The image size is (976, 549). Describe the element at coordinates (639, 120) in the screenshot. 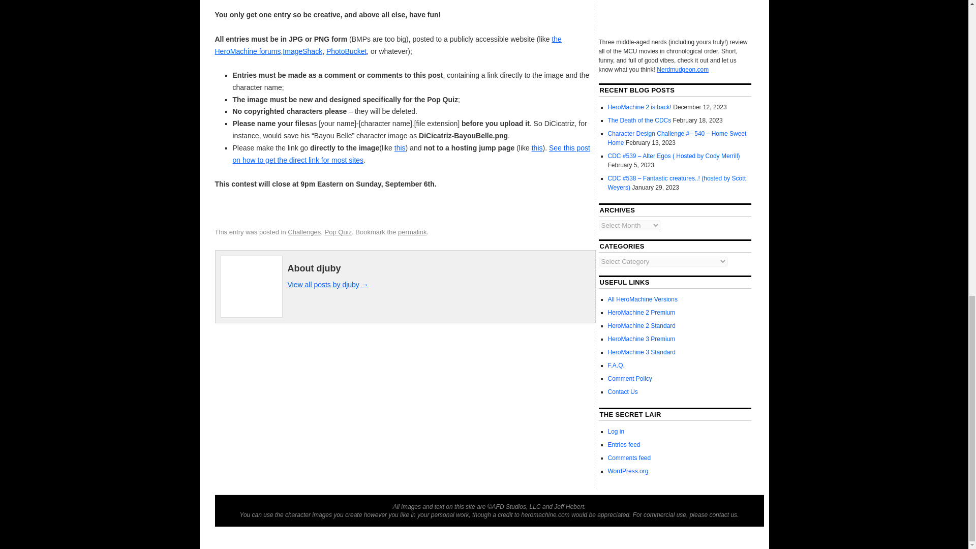

I see `The Death of the CDCs` at that location.